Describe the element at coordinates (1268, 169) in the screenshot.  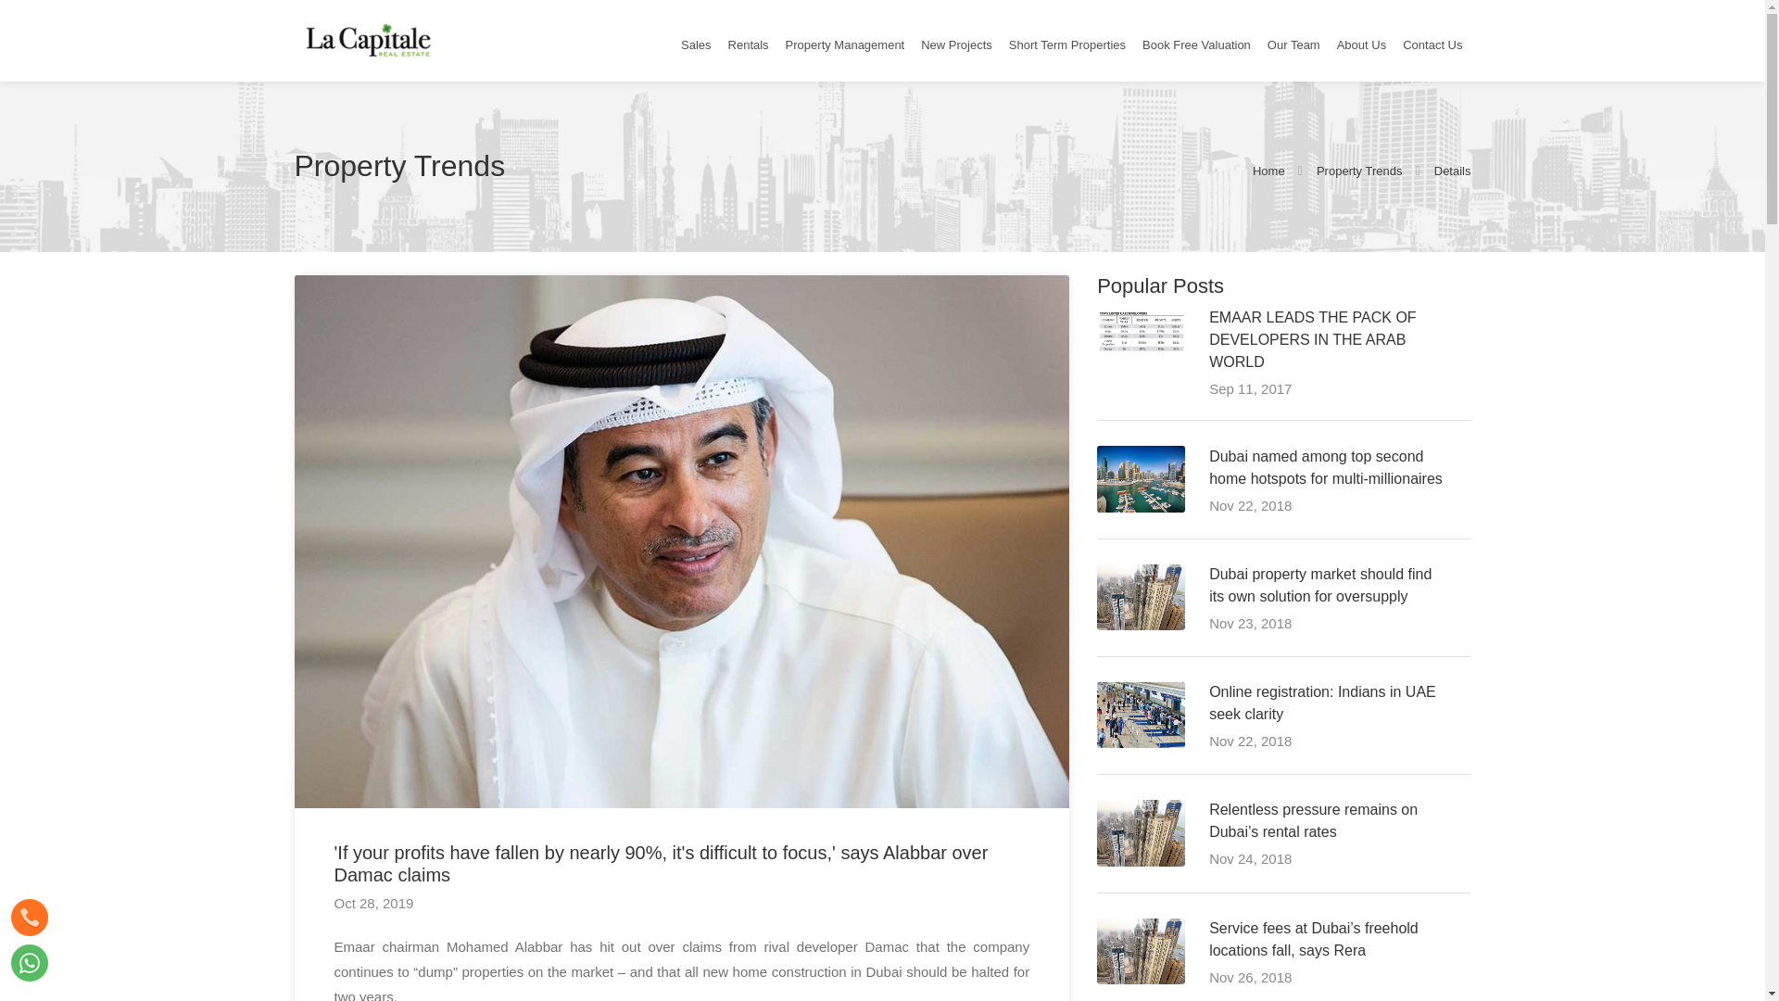
I see `Home` at that location.